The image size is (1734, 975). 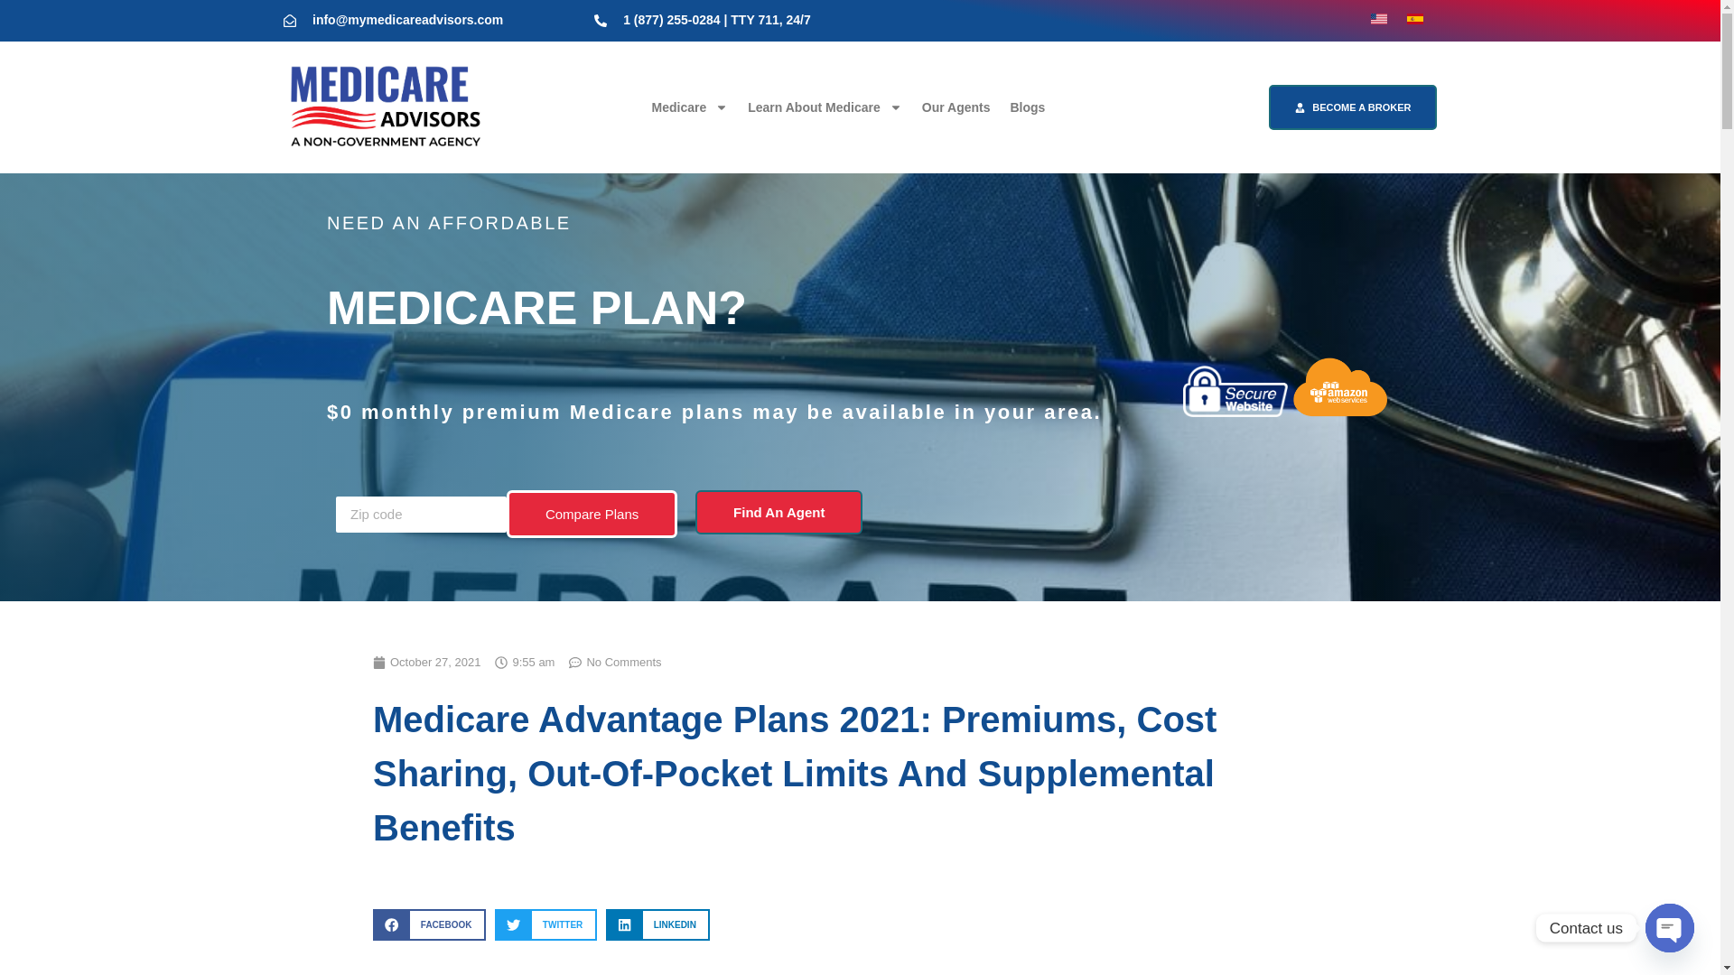 What do you see at coordinates (778, 512) in the screenshot?
I see `Find An Agent` at bounding box center [778, 512].